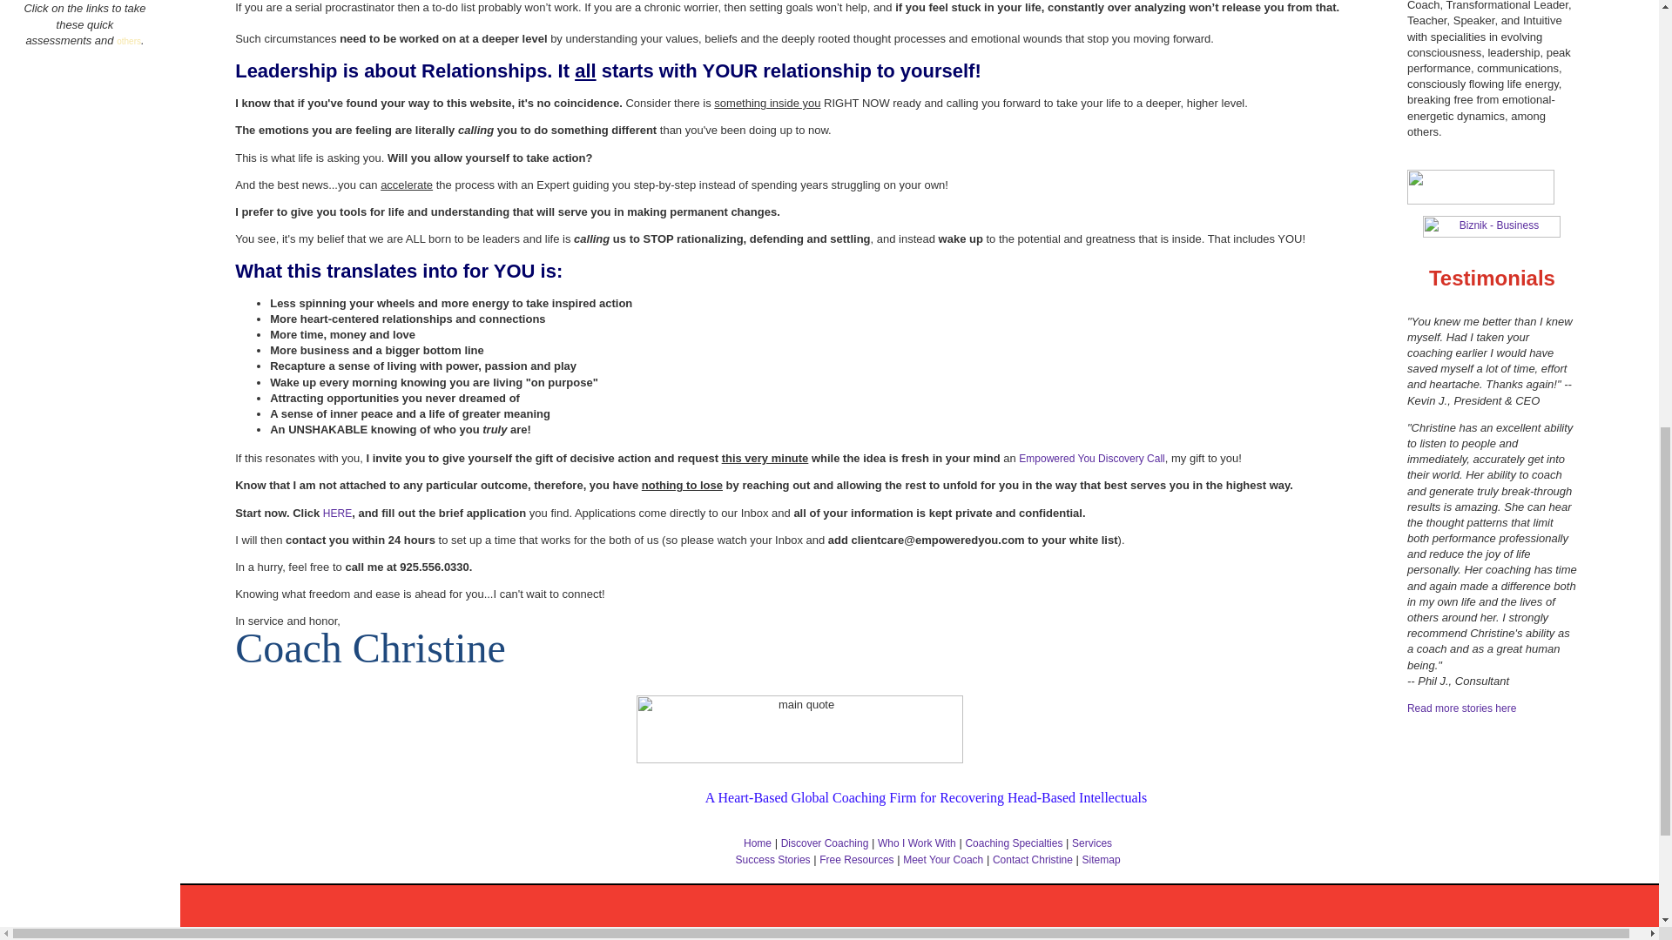 Image resolution: width=1672 pixels, height=940 pixels. Describe the element at coordinates (1461, 708) in the screenshot. I see `Read more stories here` at that location.